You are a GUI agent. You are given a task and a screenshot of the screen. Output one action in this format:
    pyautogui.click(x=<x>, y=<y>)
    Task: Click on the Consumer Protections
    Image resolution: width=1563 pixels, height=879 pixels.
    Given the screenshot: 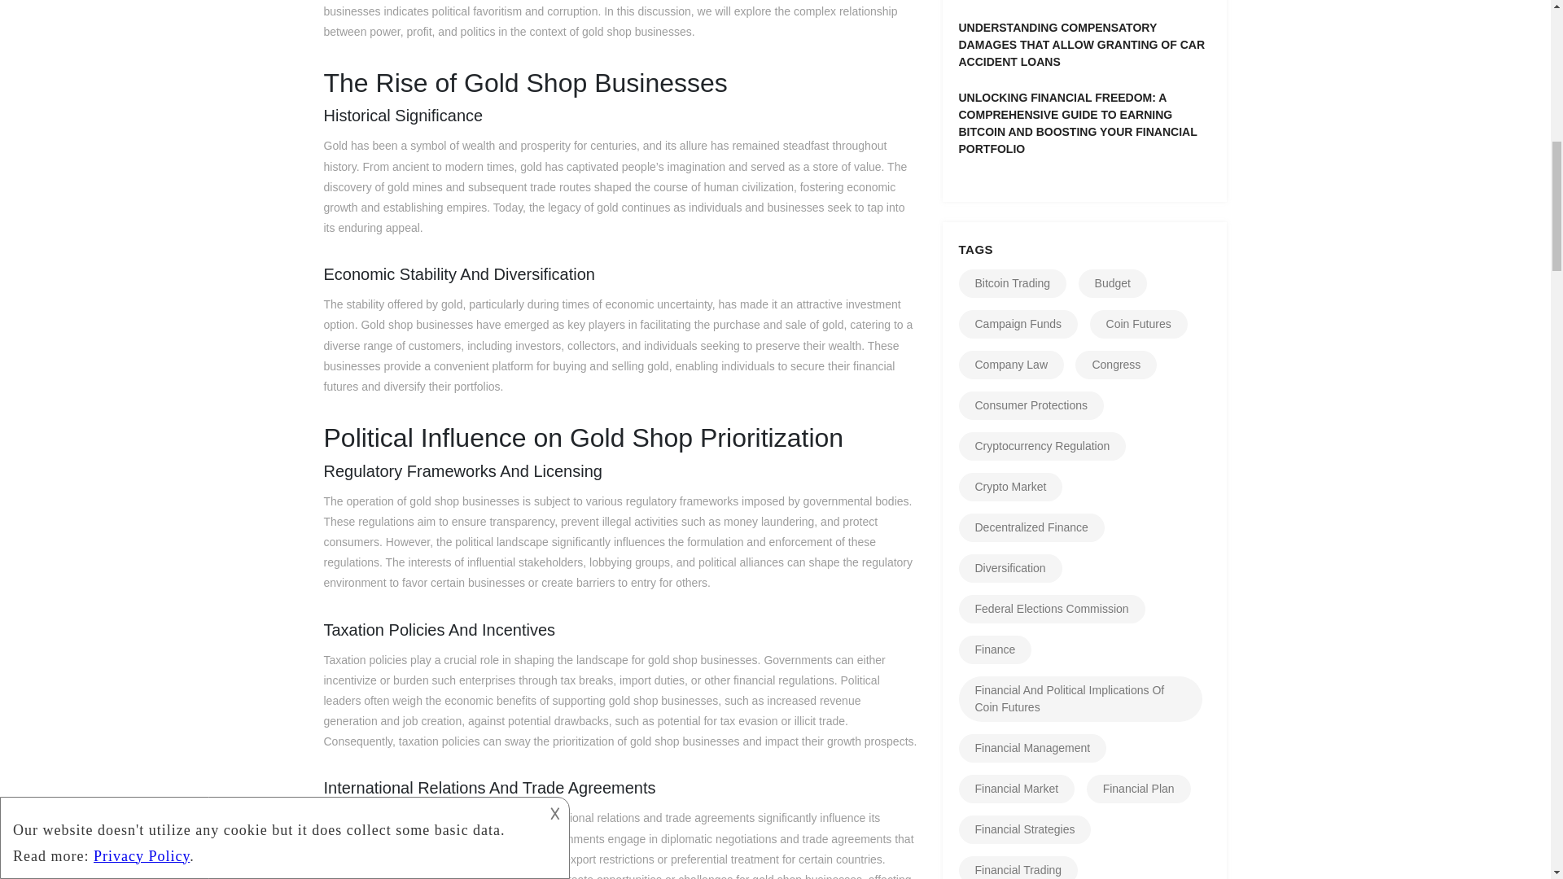 What is the action you would take?
    pyautogui.click(x=1032, y=405)
    